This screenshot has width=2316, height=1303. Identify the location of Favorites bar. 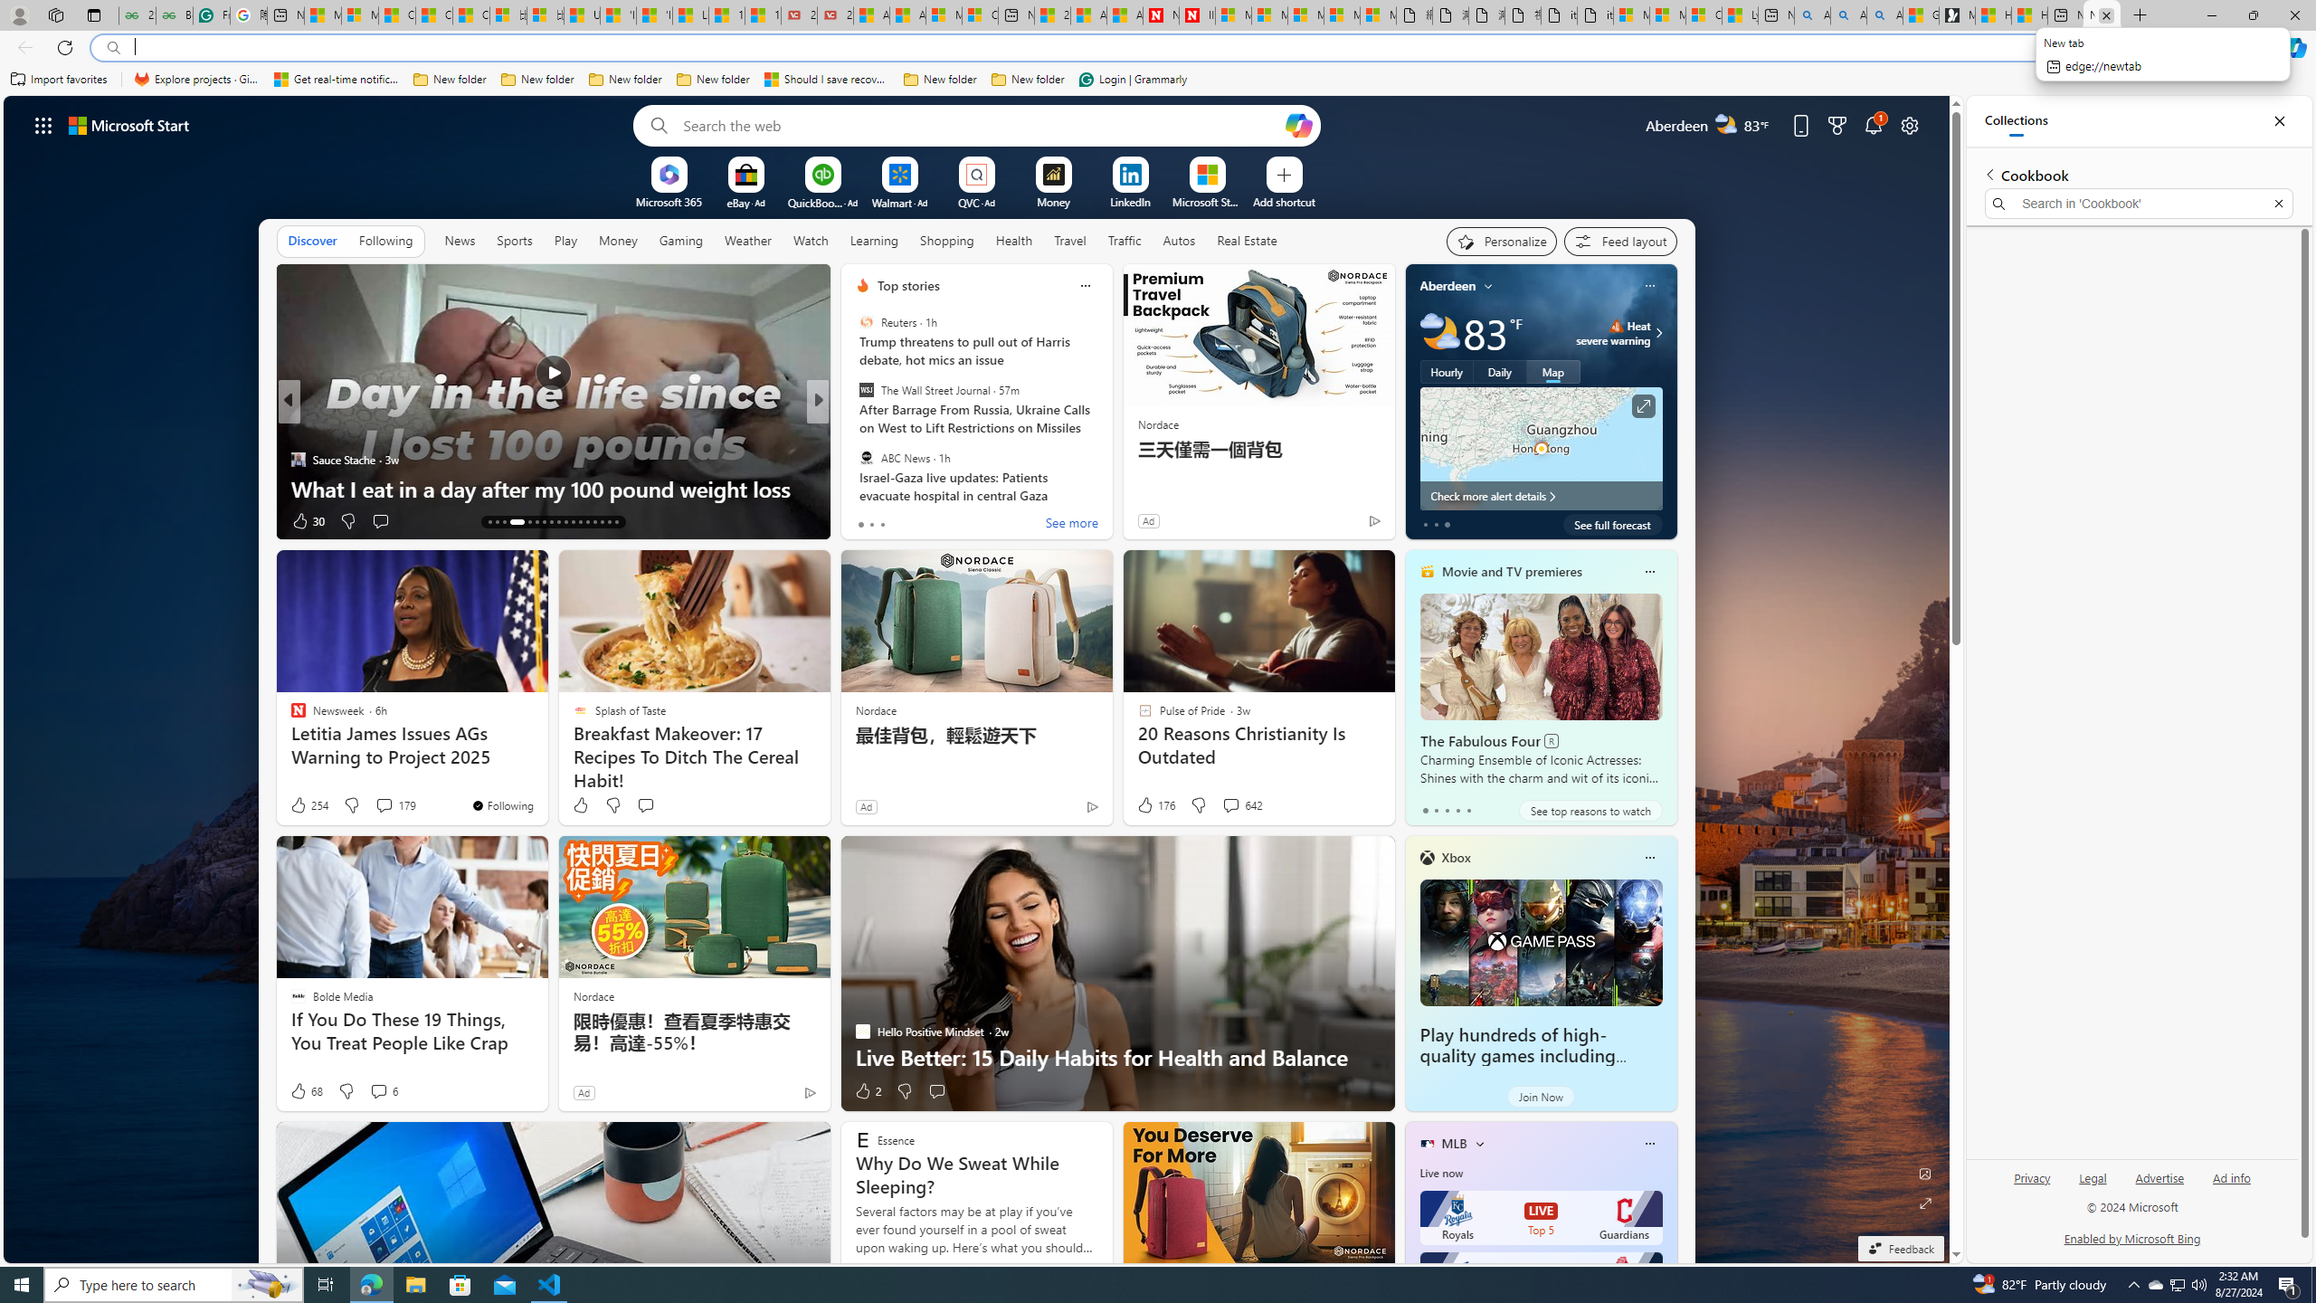
(1158, 80).